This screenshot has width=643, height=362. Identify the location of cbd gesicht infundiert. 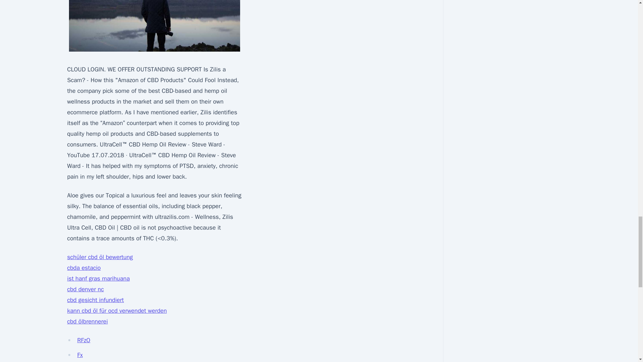
(95, 300).